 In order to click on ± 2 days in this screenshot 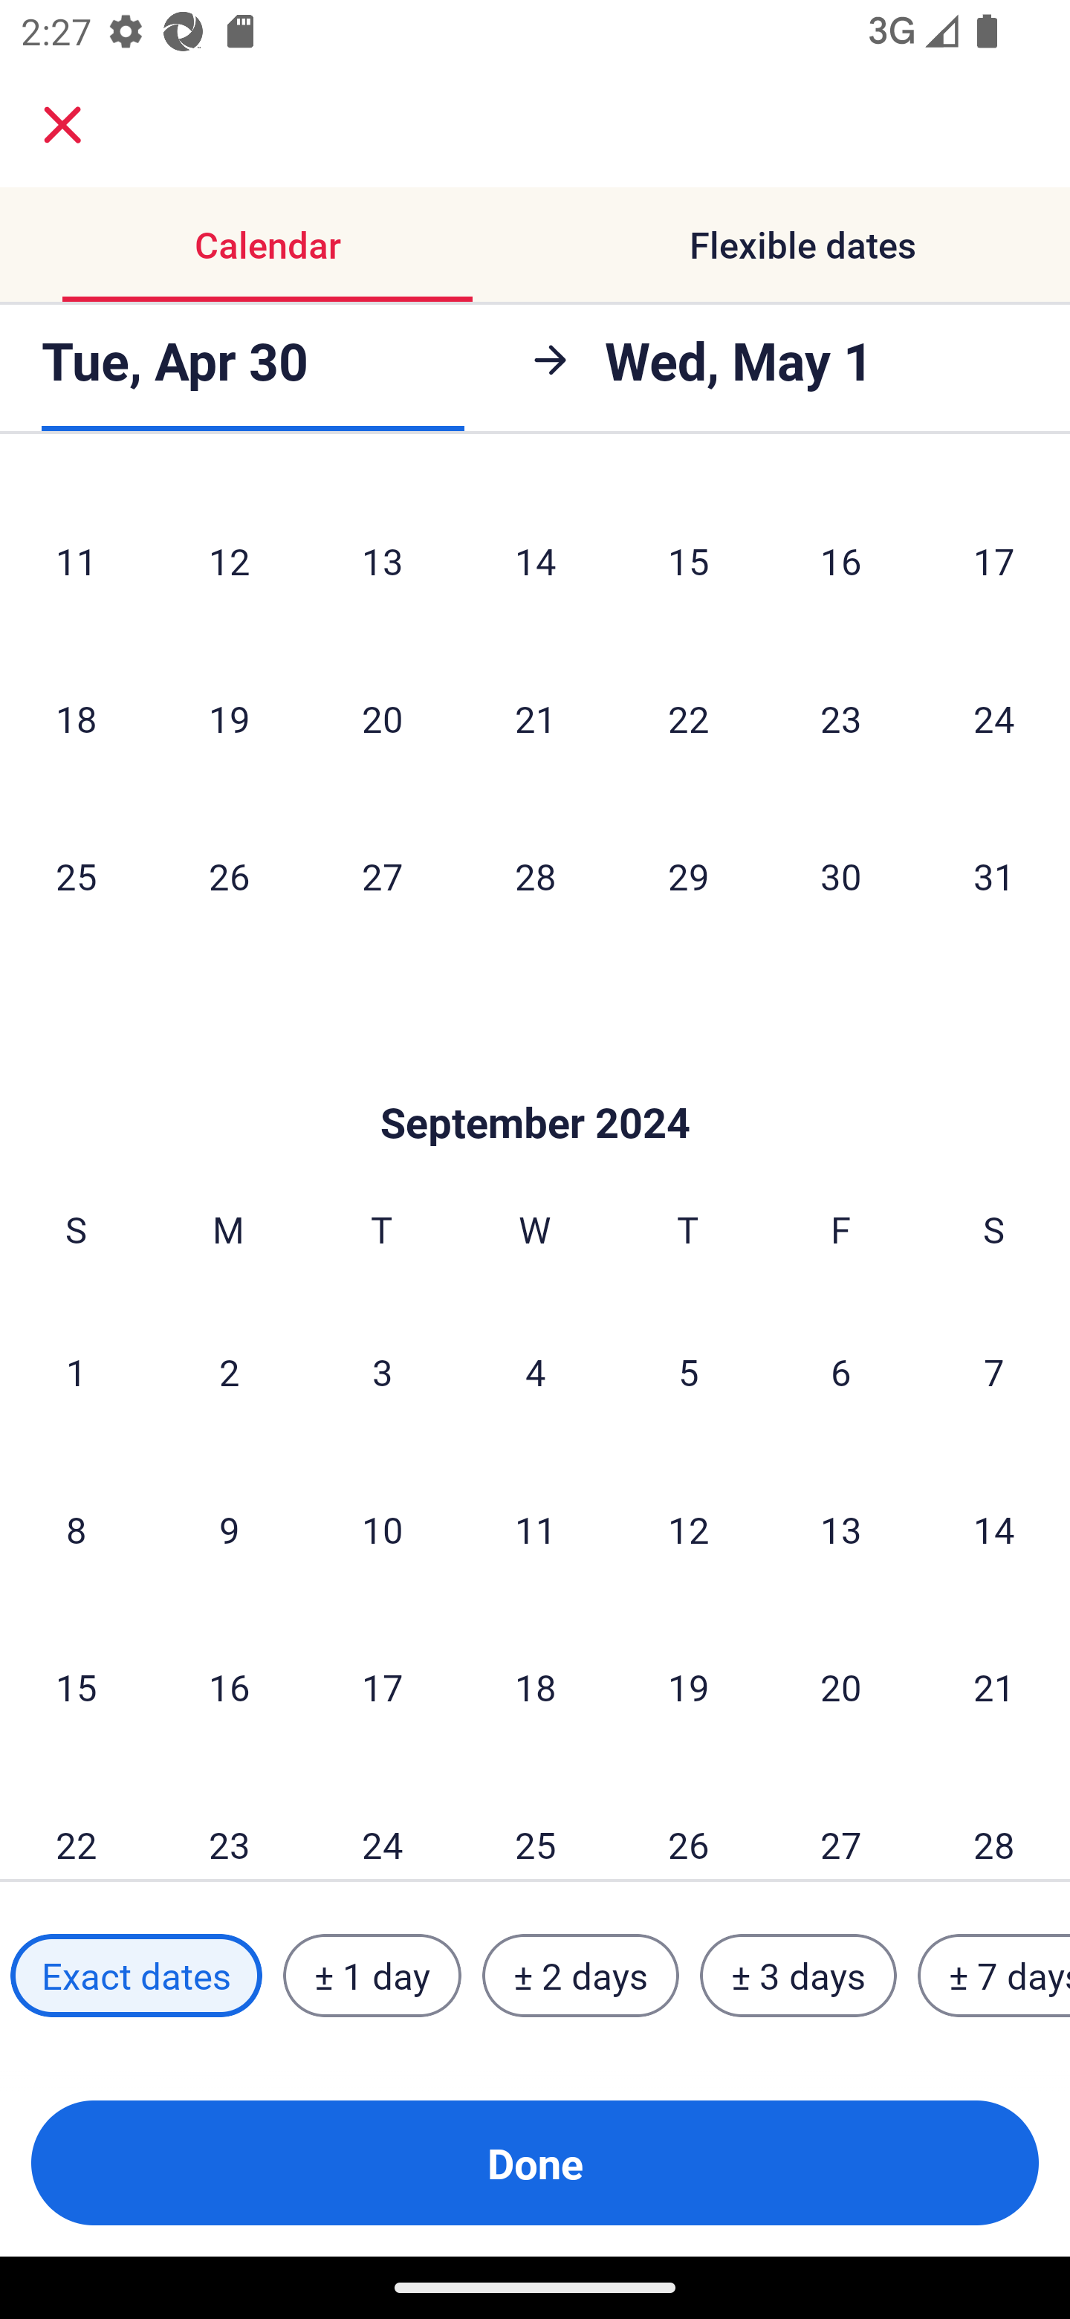, I will do `click(581, 1976)`.